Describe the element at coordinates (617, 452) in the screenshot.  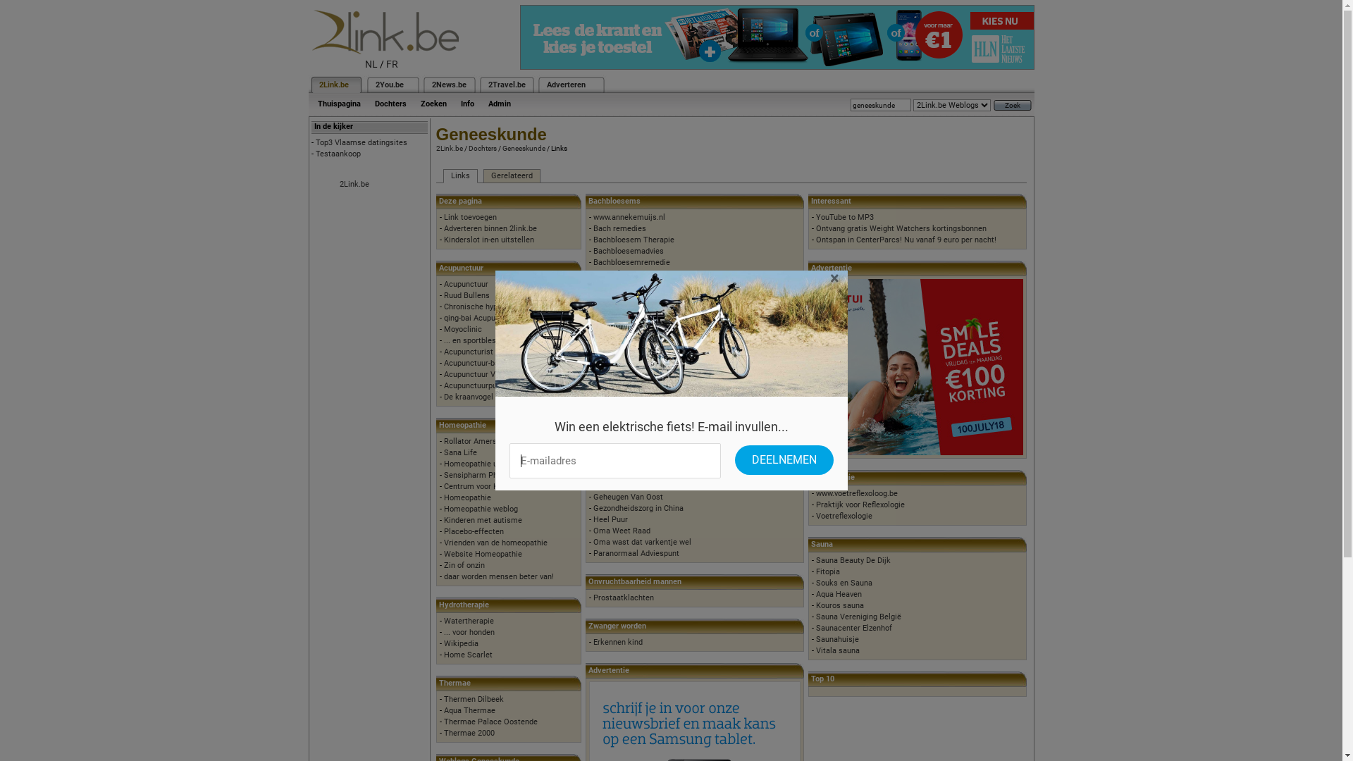
I see `Lichttherapie` at that location.